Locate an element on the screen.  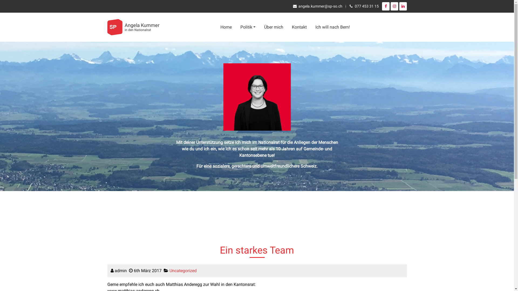
Angela Kummer
in den Nationalrat is located at coordinates (136, 27).